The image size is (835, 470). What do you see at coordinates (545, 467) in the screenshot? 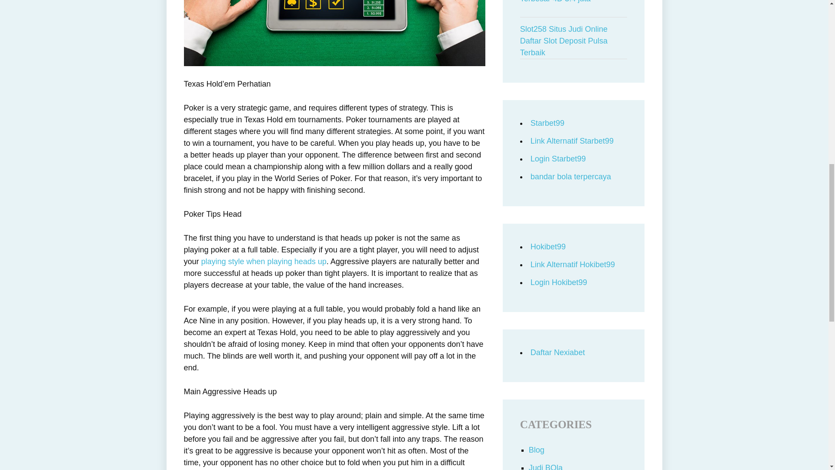
I see `Judi BOla` at bounding box center [545, 467].